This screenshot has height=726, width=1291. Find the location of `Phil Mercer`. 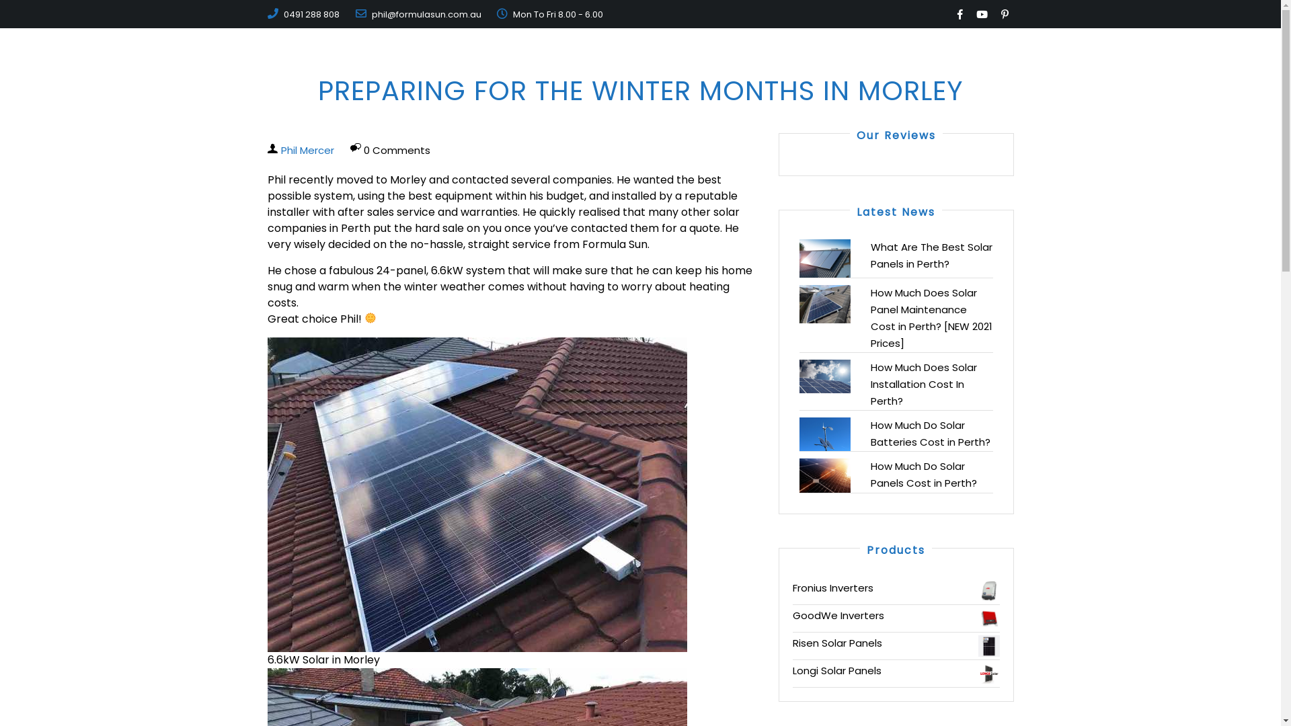

Phil Mercer is located at coordinates (308, 151).